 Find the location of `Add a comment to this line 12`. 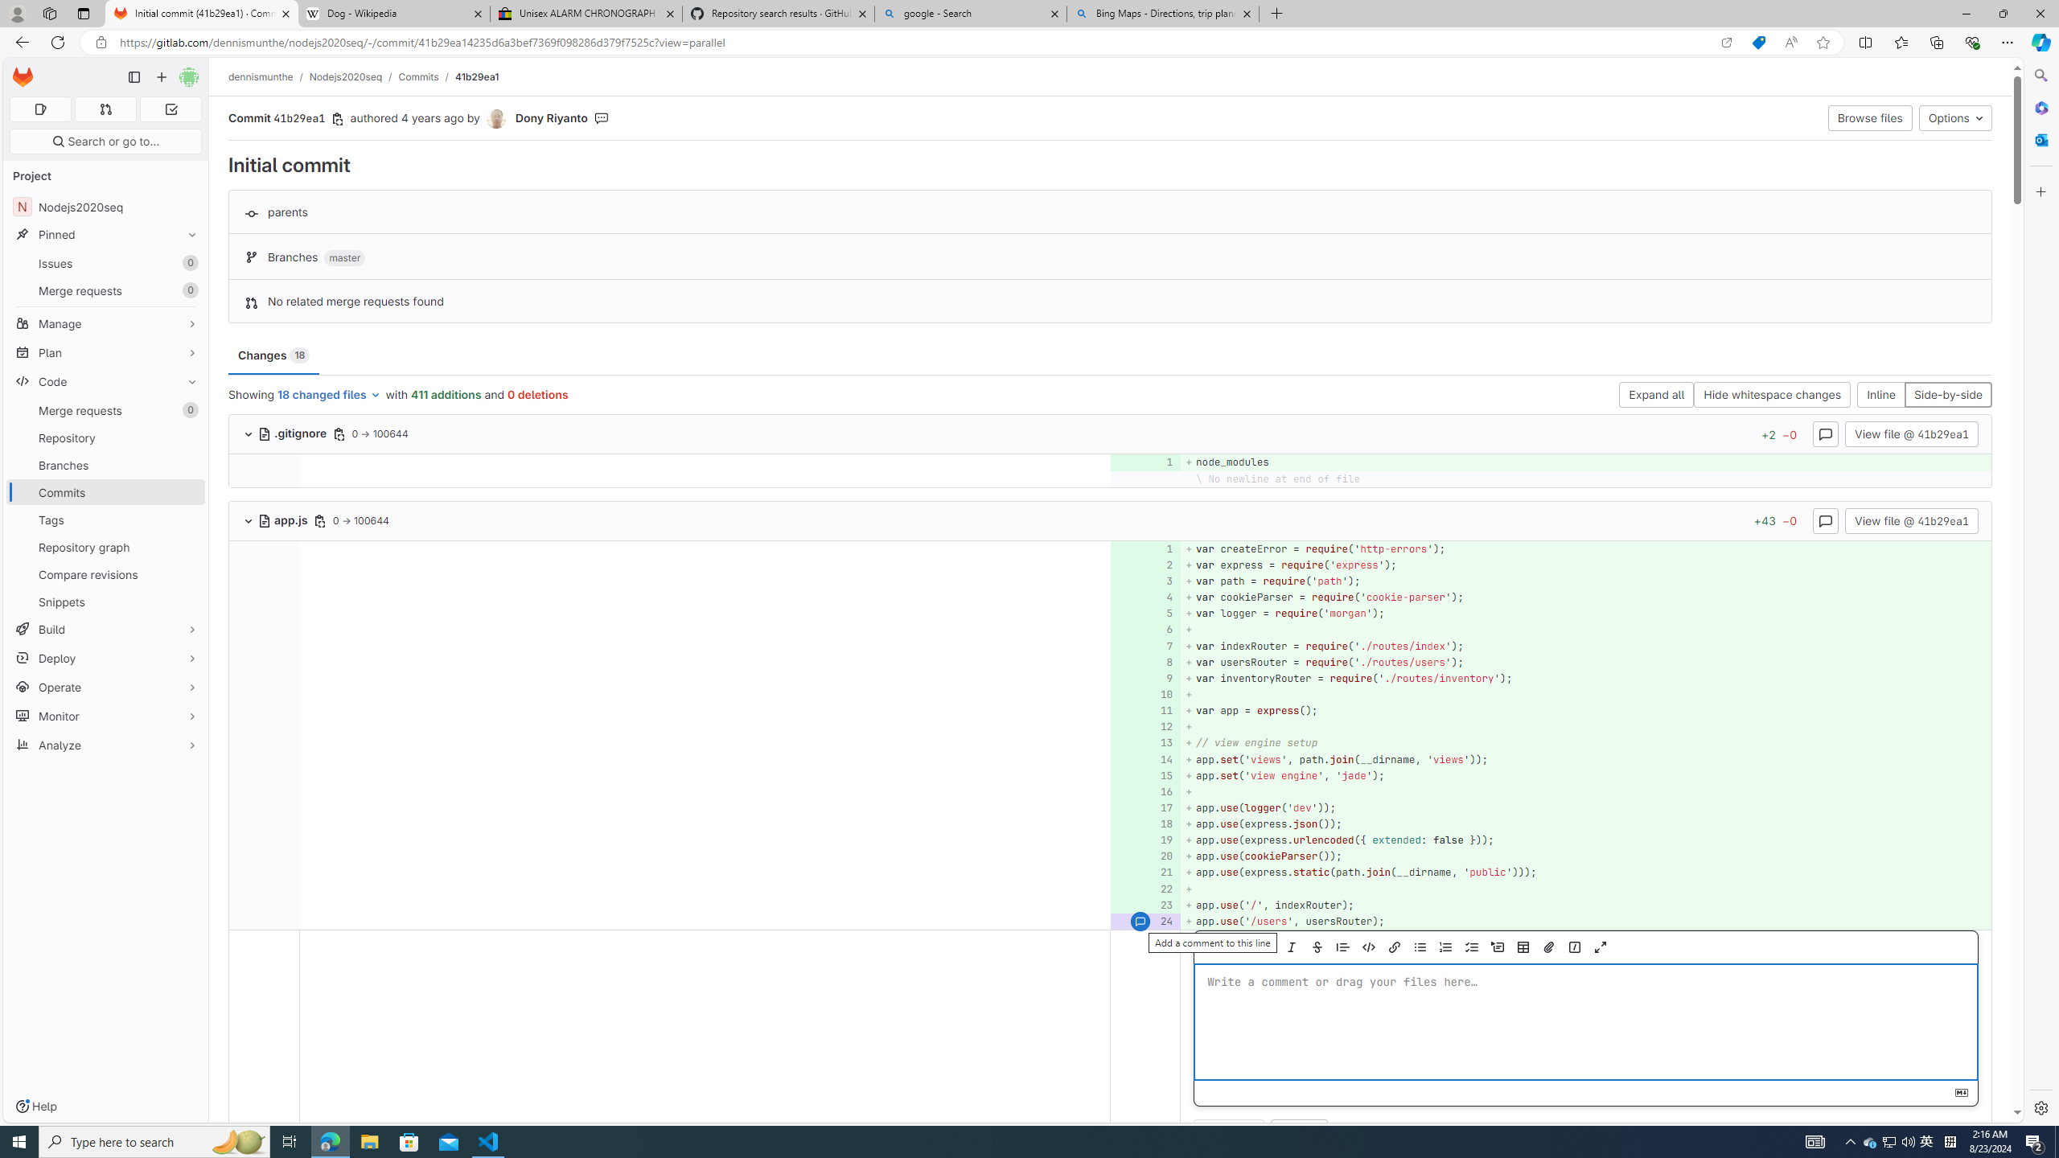

Add a comment to this line 12 is located at coordinates (1145, 727).